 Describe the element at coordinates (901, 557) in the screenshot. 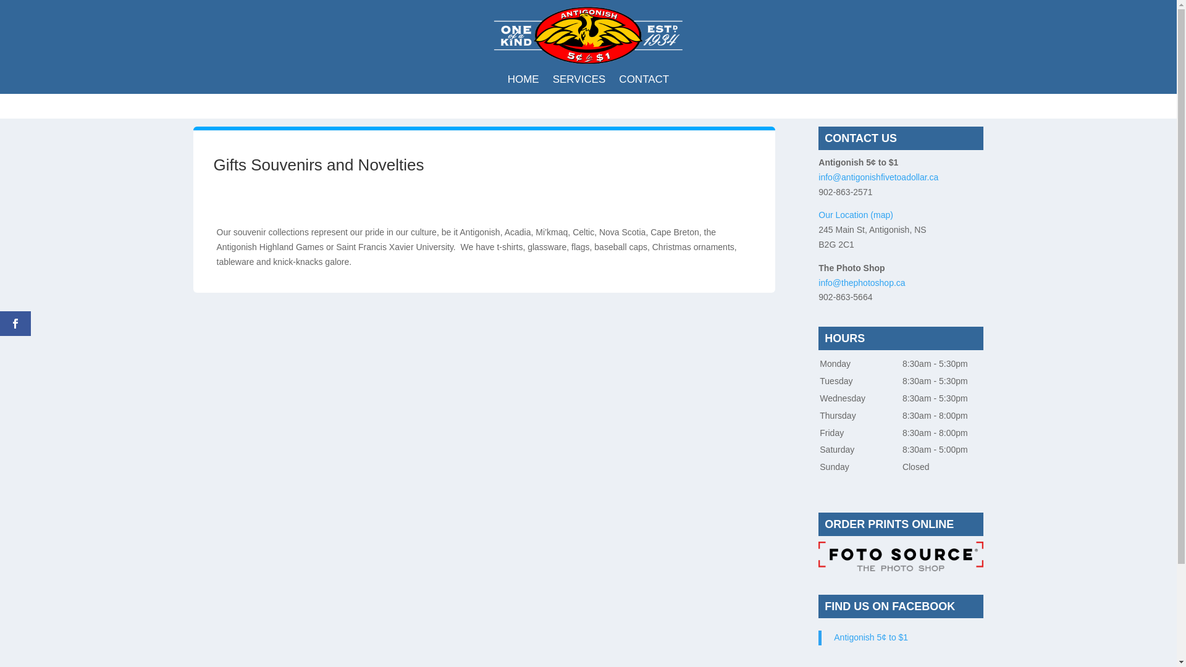

I see `fotosource` at that location.